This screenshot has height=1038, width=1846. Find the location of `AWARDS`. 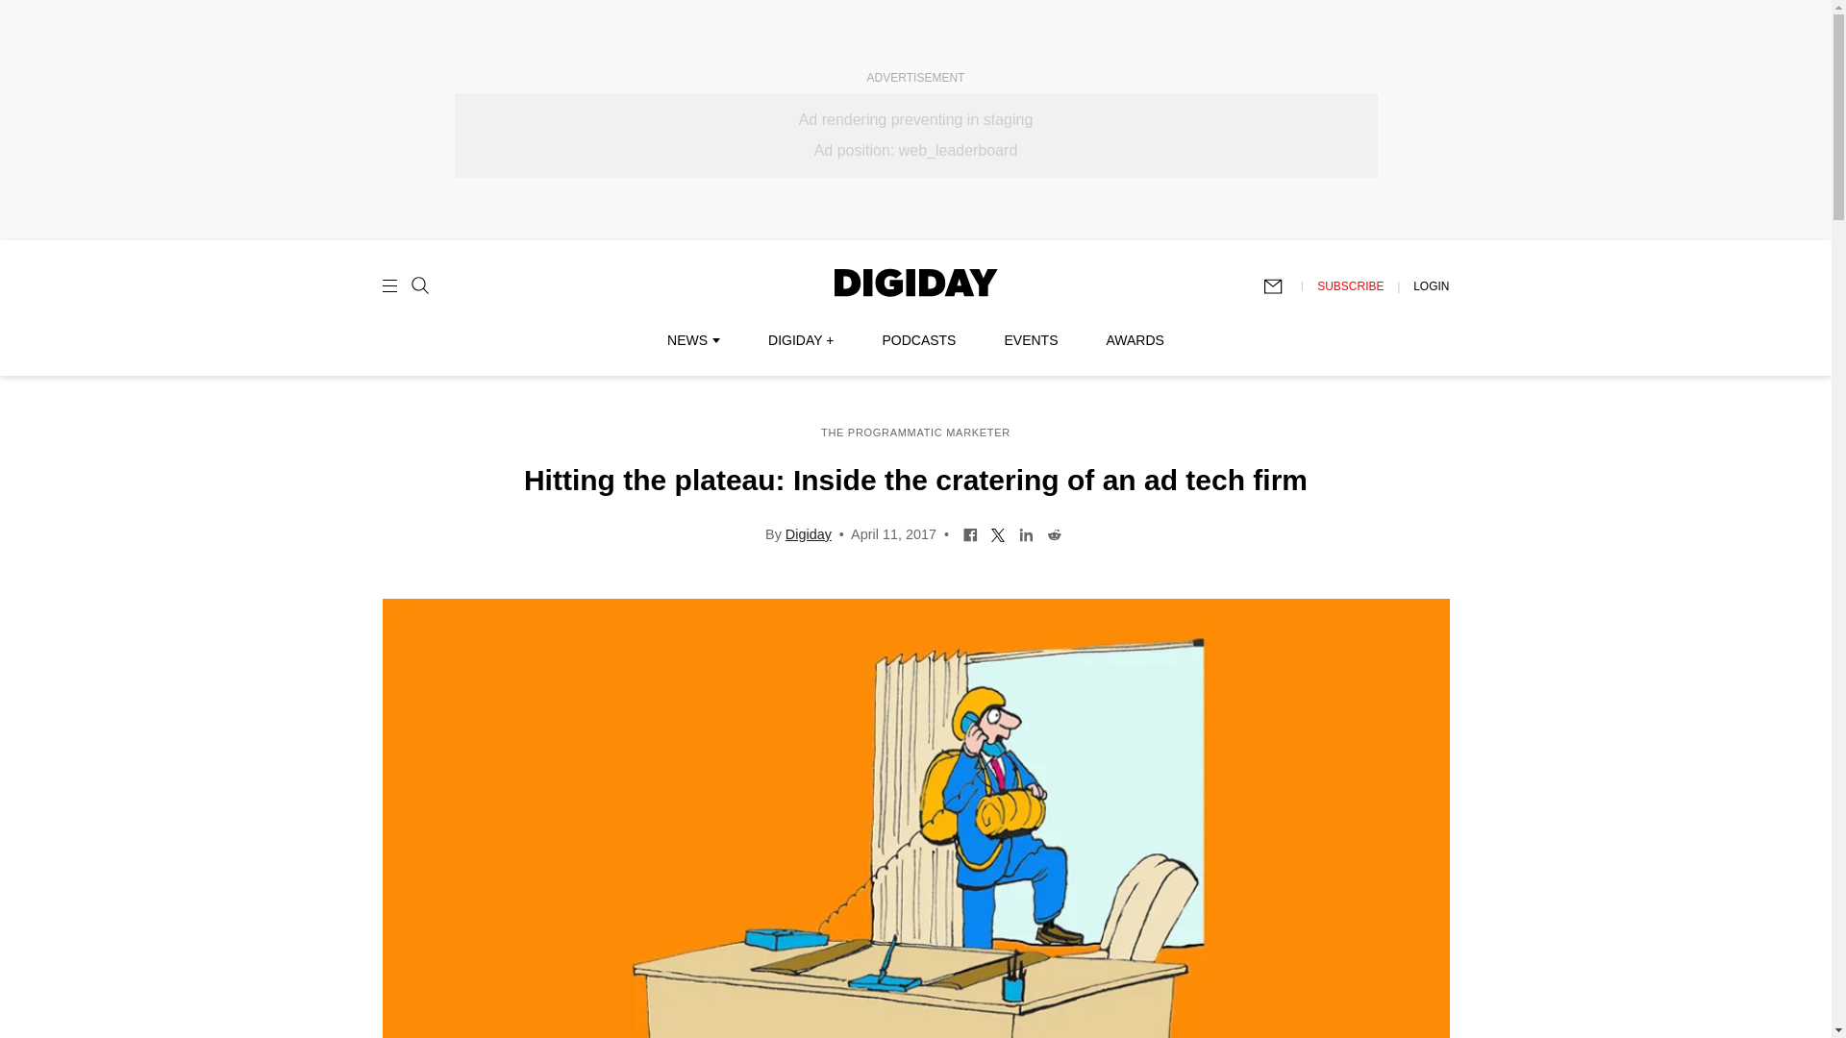

AWARDS is located at coordinates (1135, 339).